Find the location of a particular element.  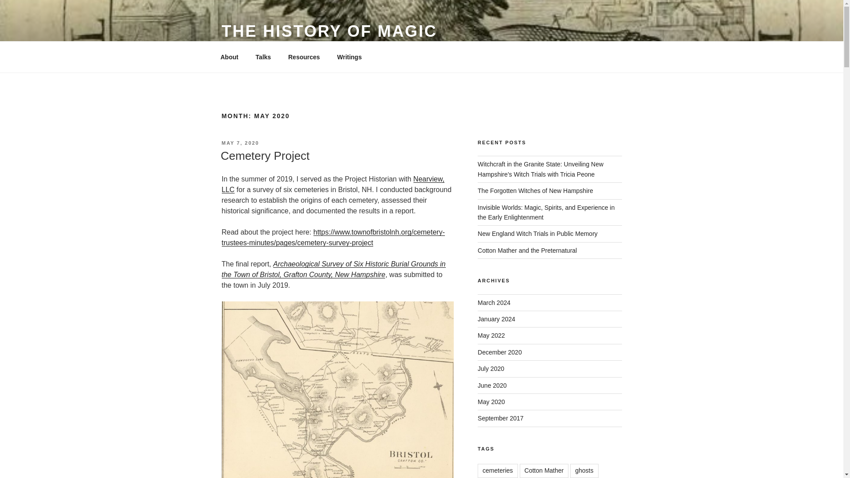

About is located at coordinates (229, 57).